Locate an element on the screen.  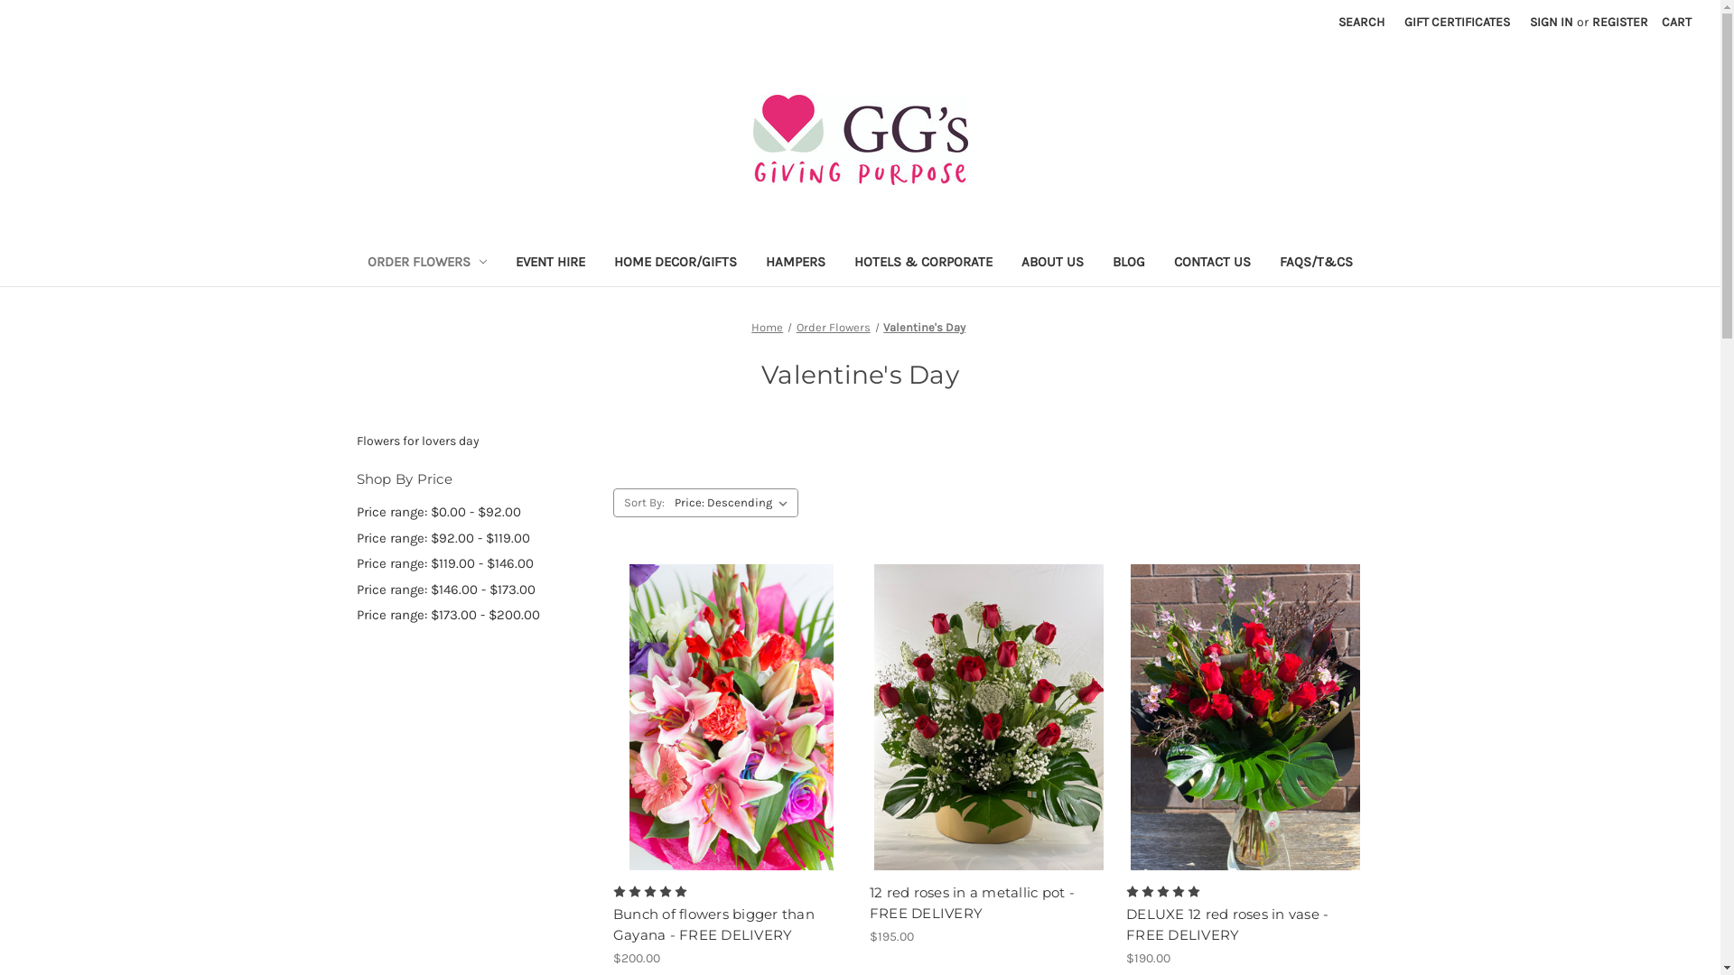
DELUXE 12 red roses in vase - FREE DELIVERY is located at coordinates (1245, 924).